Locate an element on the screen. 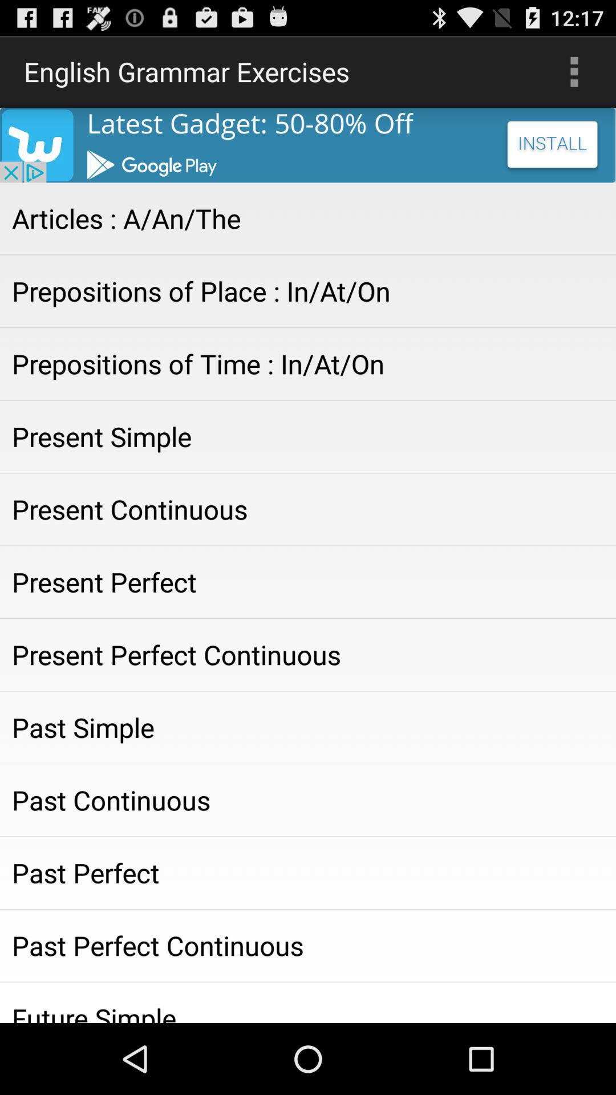  install app is located at coordinates (308, 145).